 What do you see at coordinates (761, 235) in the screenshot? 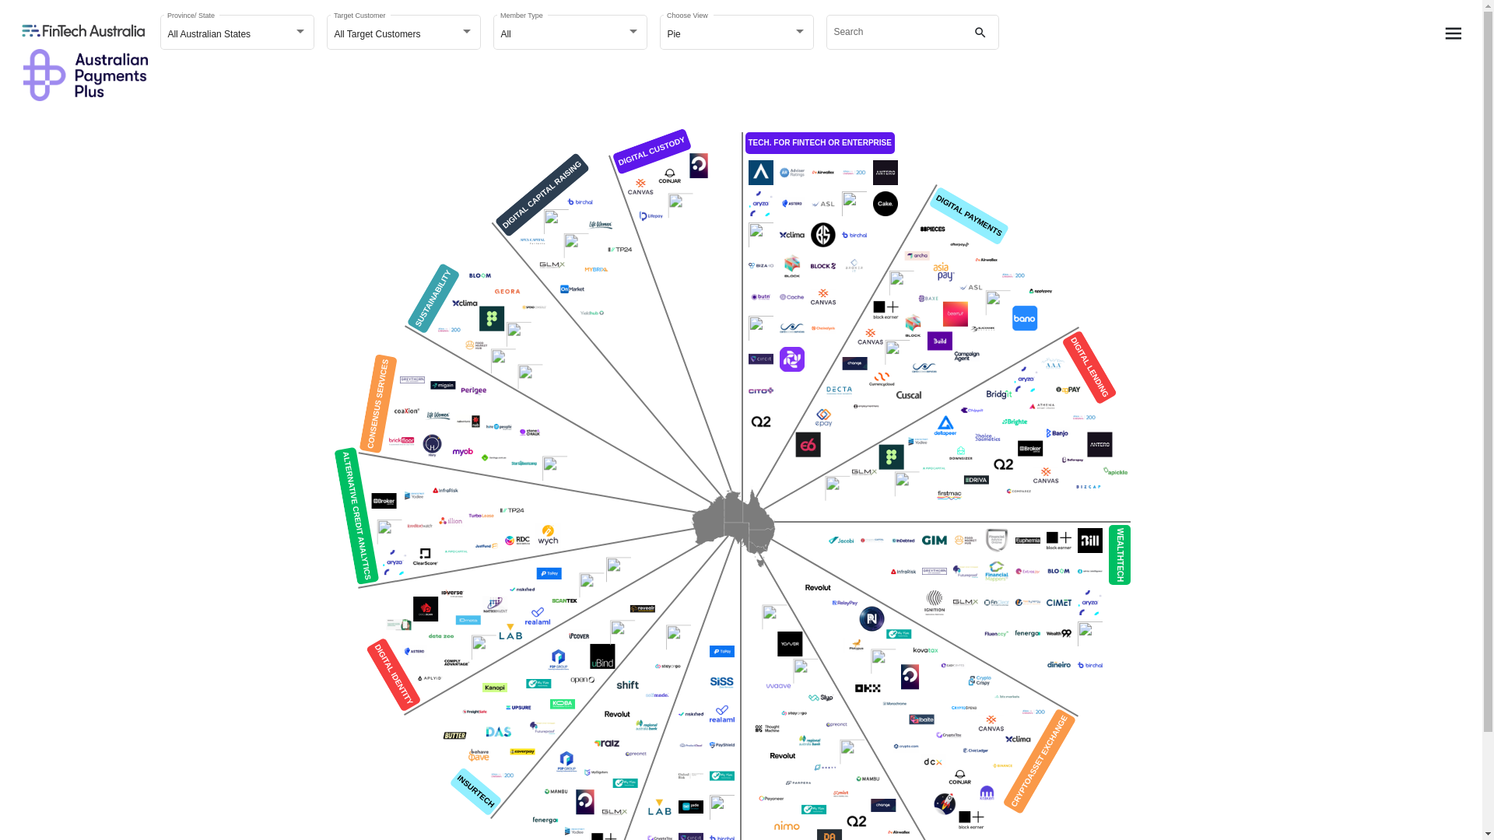
I see `Basiq` at bounding box center [761, 235].